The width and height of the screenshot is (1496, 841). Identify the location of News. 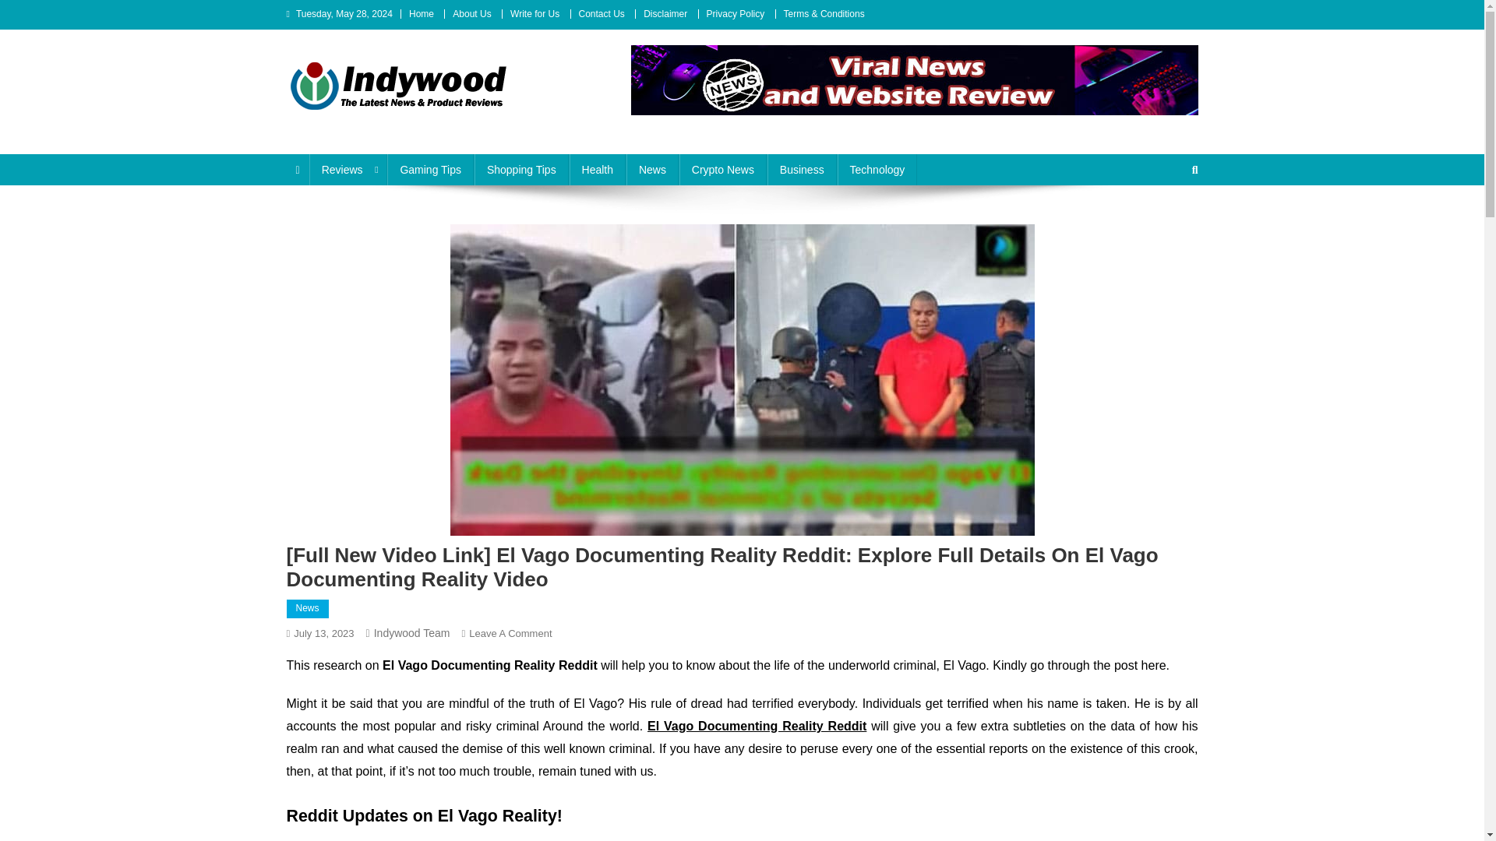
(308, 609).